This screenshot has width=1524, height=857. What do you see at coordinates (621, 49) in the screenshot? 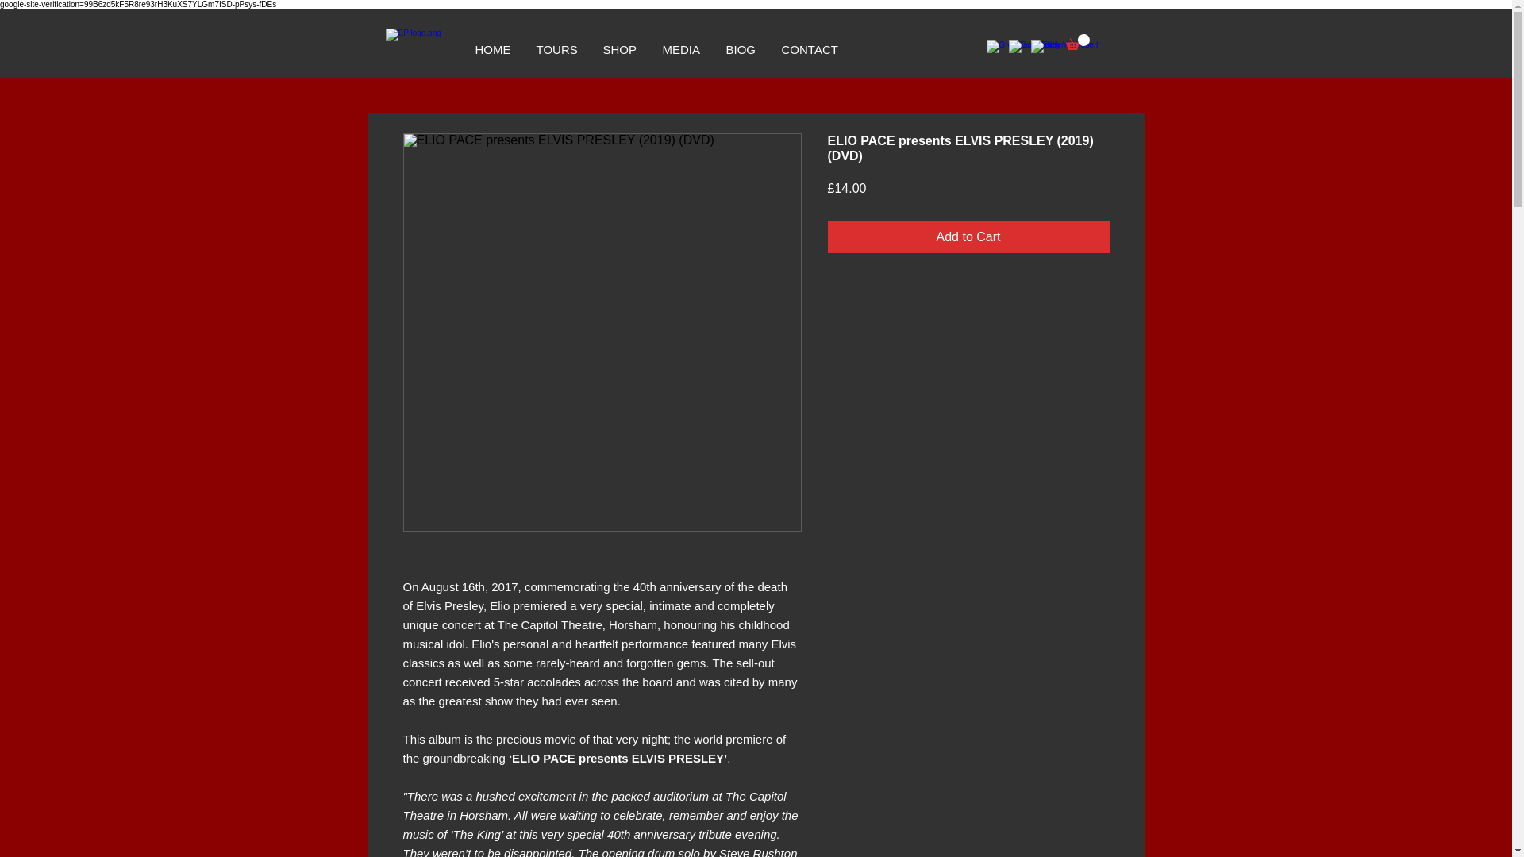
I see `SHOP` at bounding box center [621, 49].